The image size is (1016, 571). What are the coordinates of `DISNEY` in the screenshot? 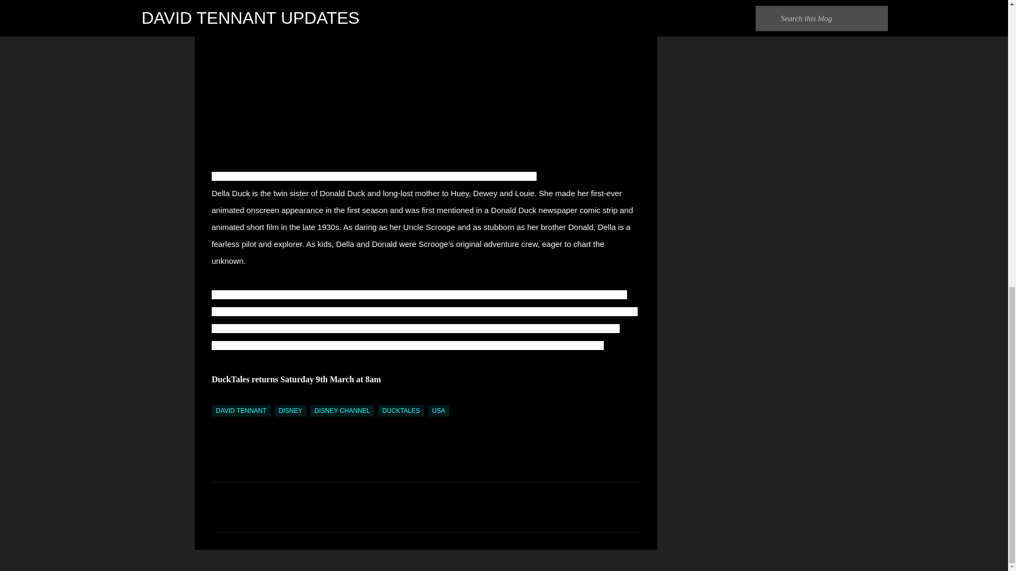 It's located at (290, 410).